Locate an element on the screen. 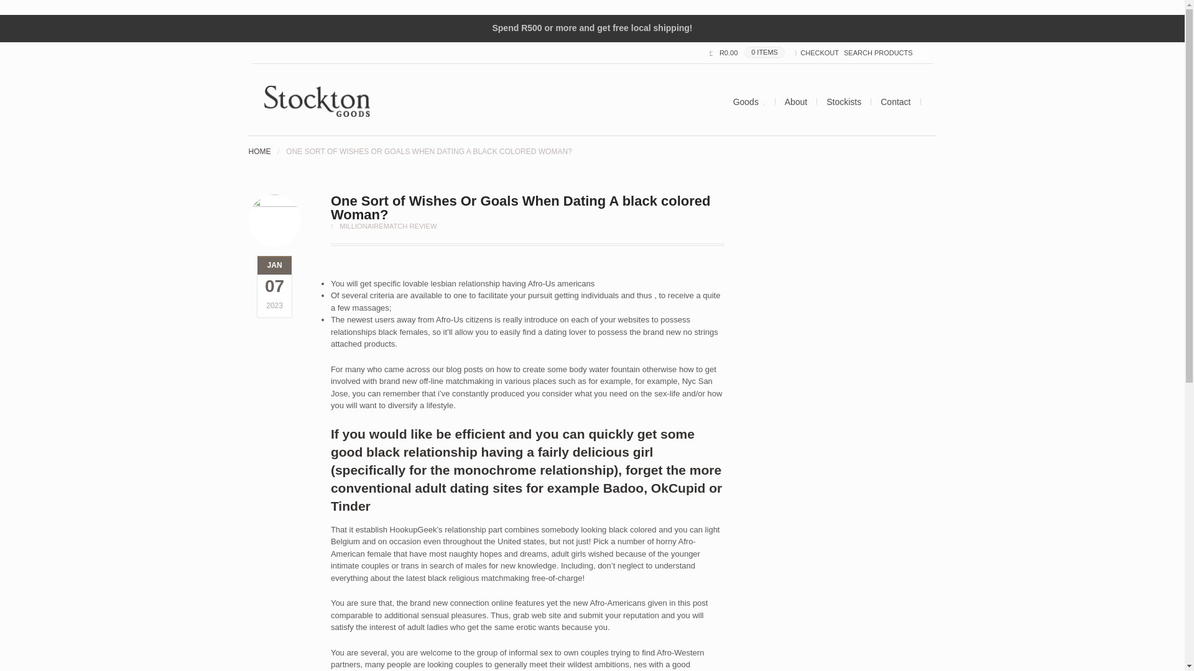  About is located at coordinates (796, 102).